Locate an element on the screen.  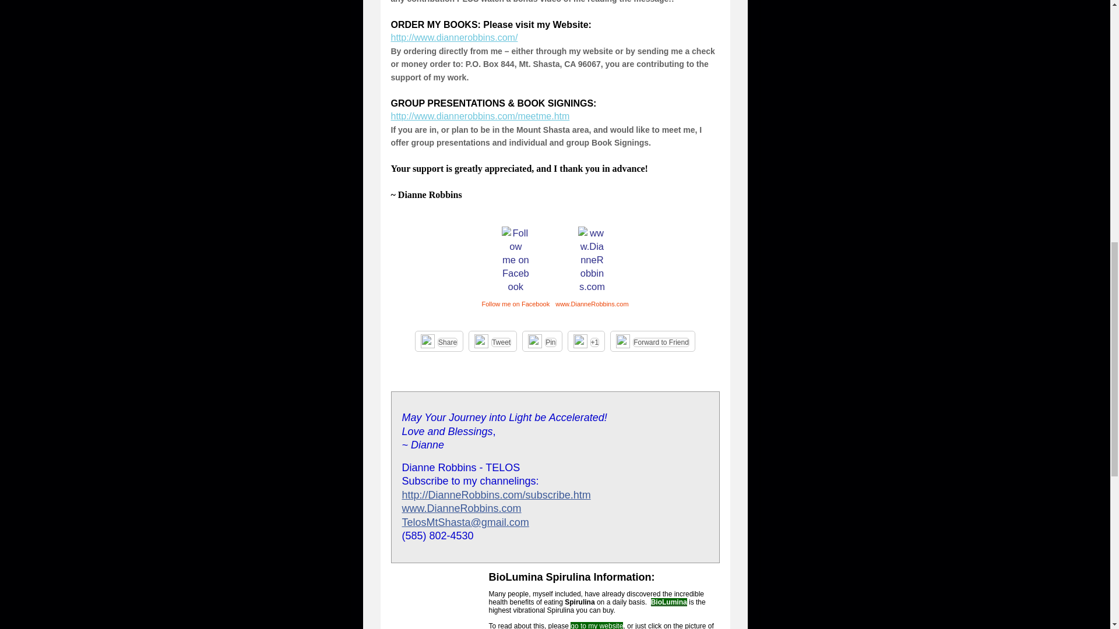
Tweet is located at coordinates (501, 342).